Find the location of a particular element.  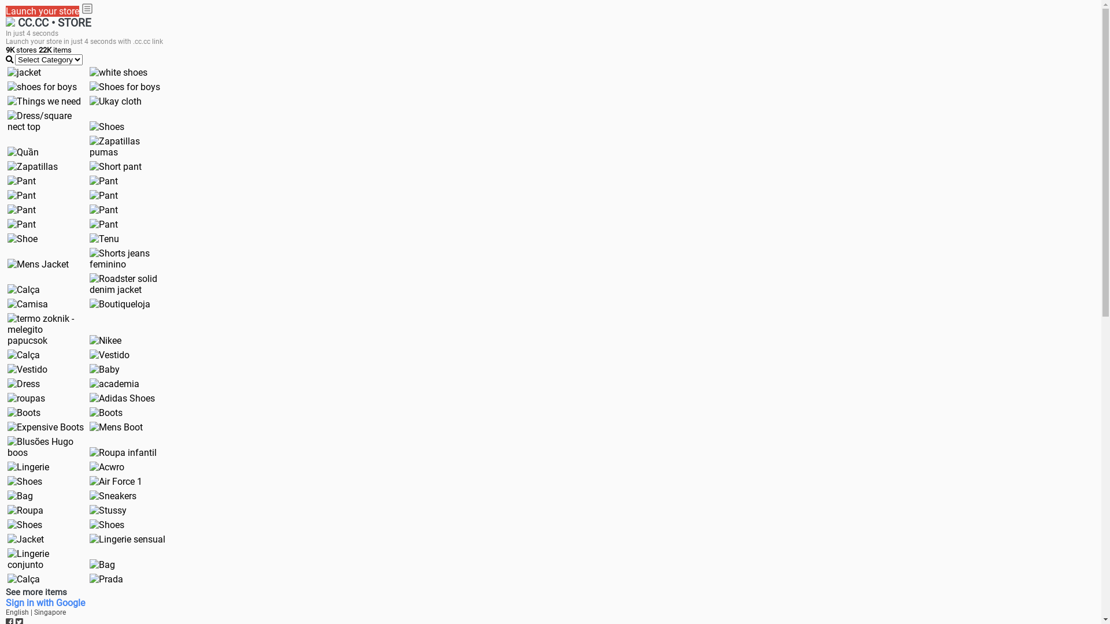

Zapatillas pumas is located at coordinates (128, 147).